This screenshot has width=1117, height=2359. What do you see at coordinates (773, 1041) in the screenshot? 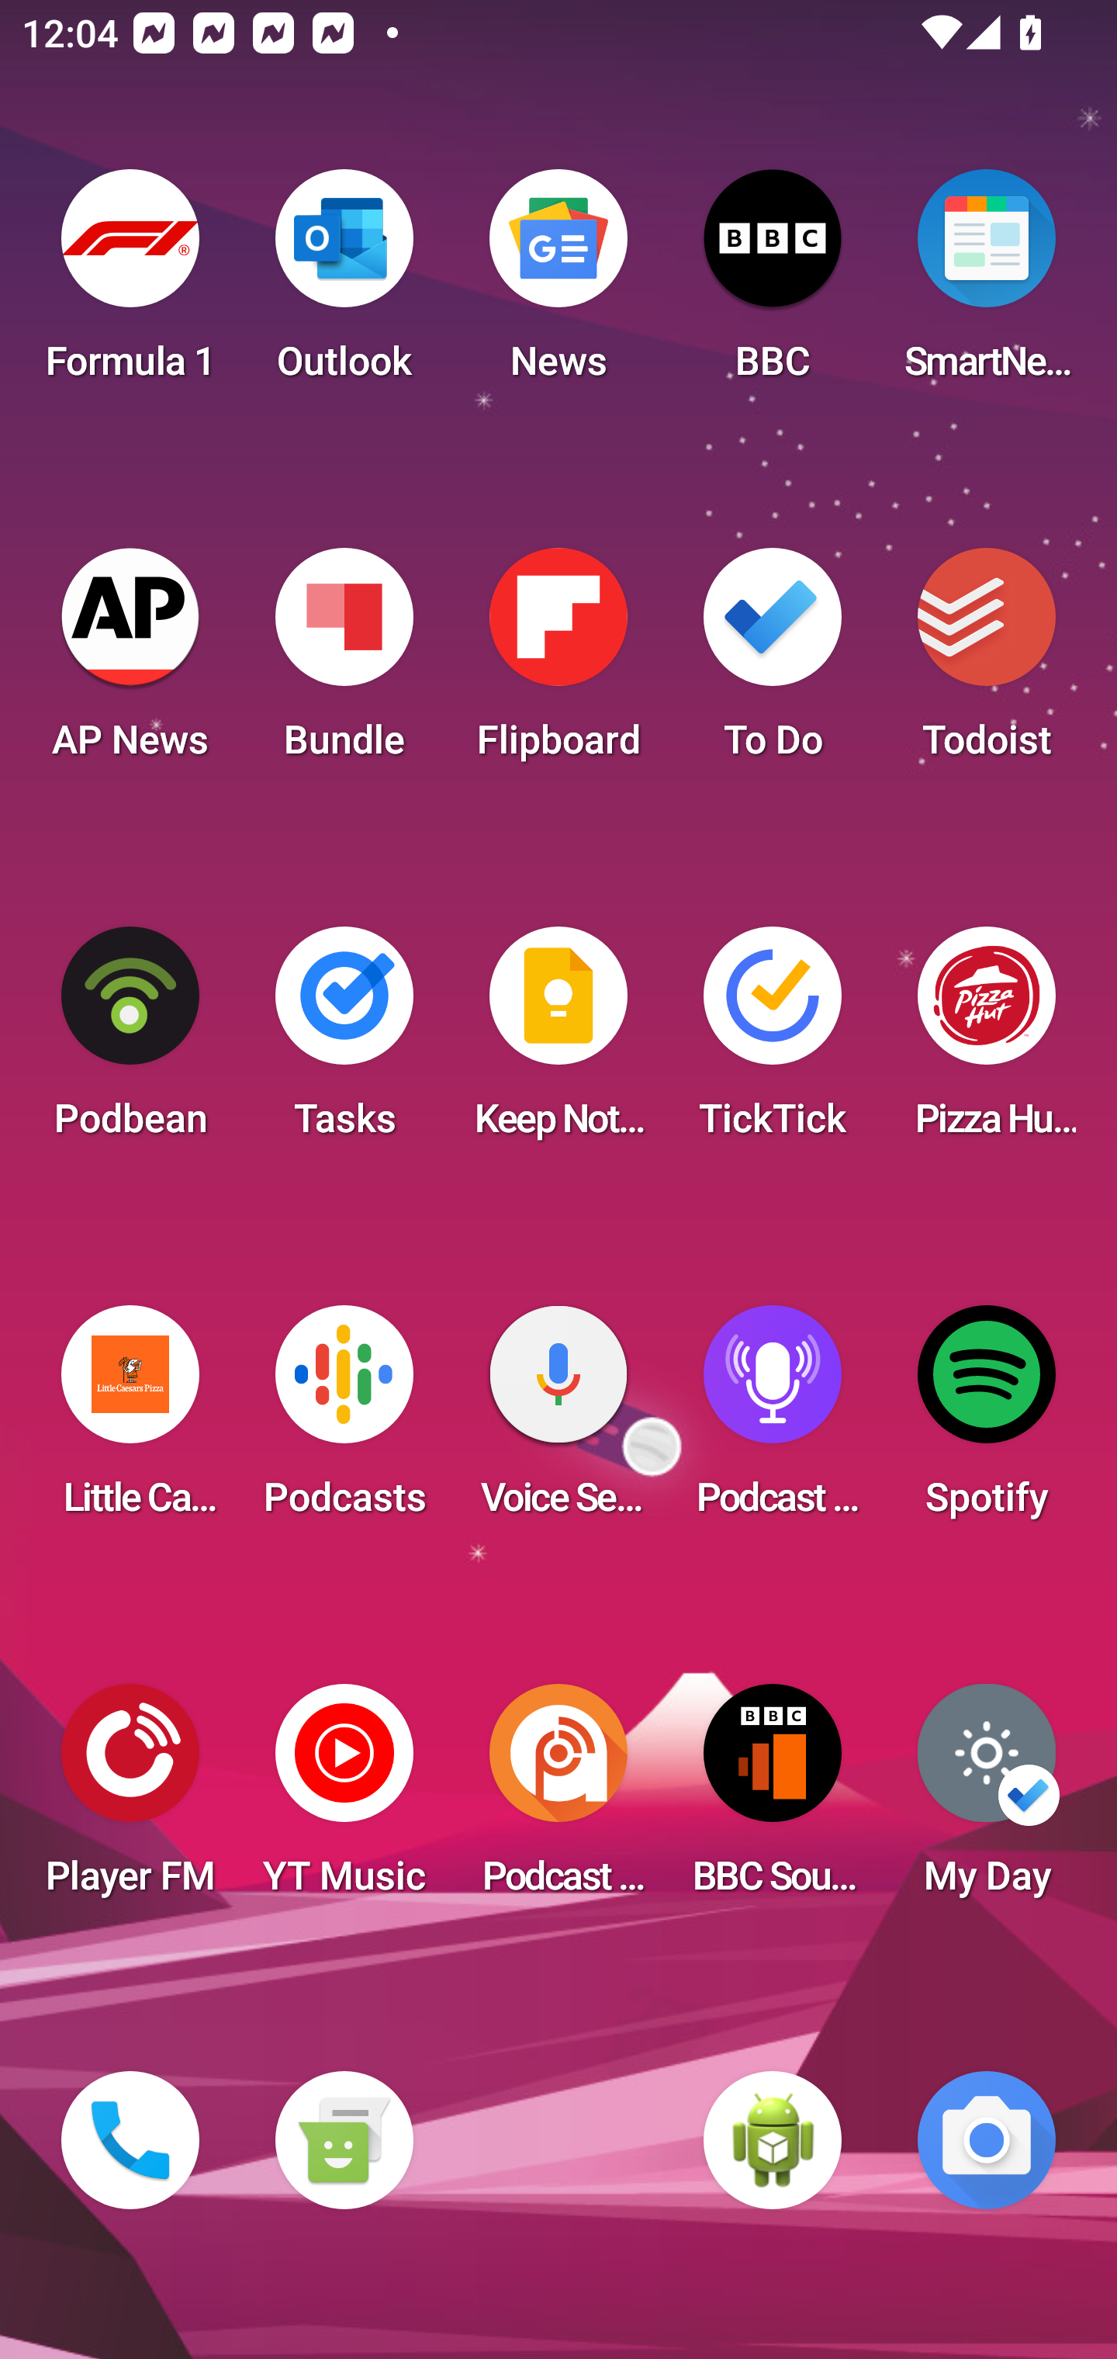
I see `TickTick` at bounding box center [773, 1041].